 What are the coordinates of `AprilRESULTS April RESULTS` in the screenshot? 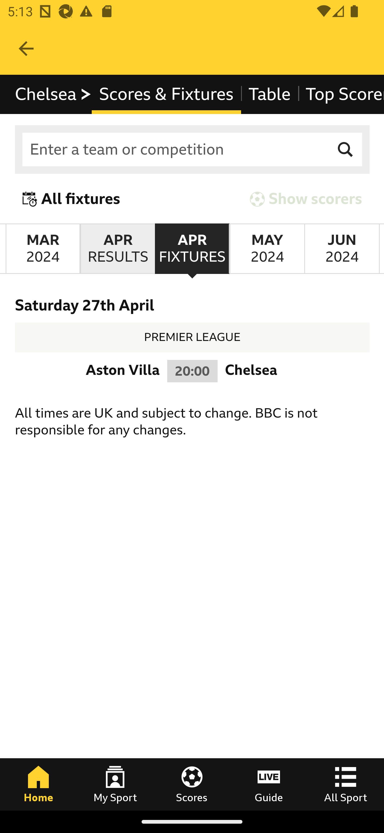 It's located at (117, 249).